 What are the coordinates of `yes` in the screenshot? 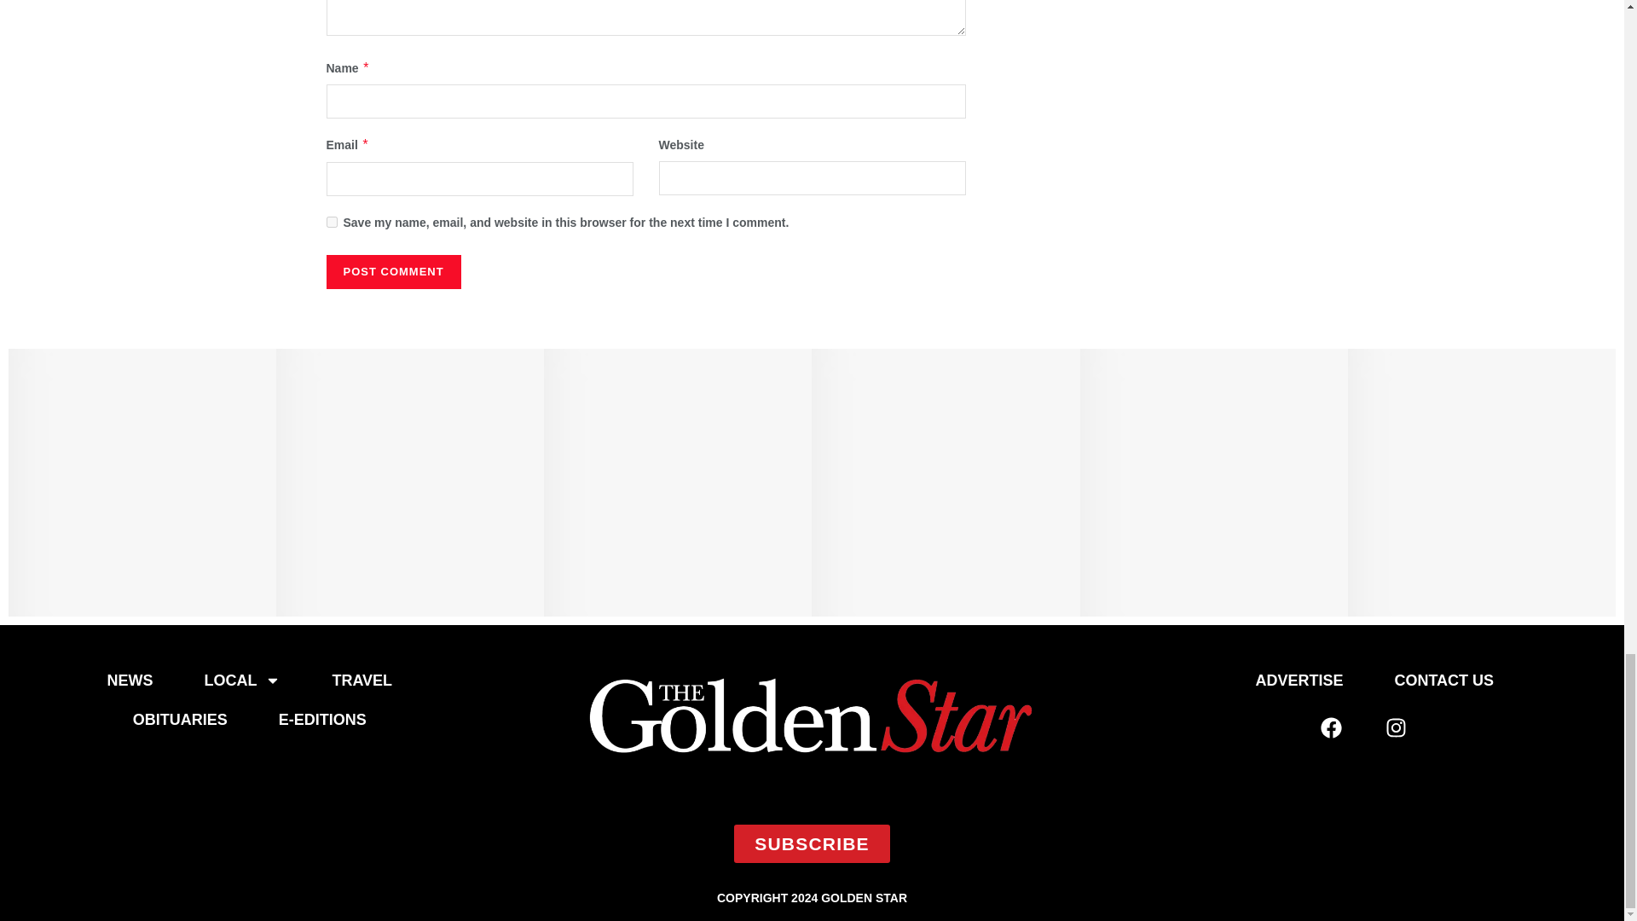 It's located at (331, 222).